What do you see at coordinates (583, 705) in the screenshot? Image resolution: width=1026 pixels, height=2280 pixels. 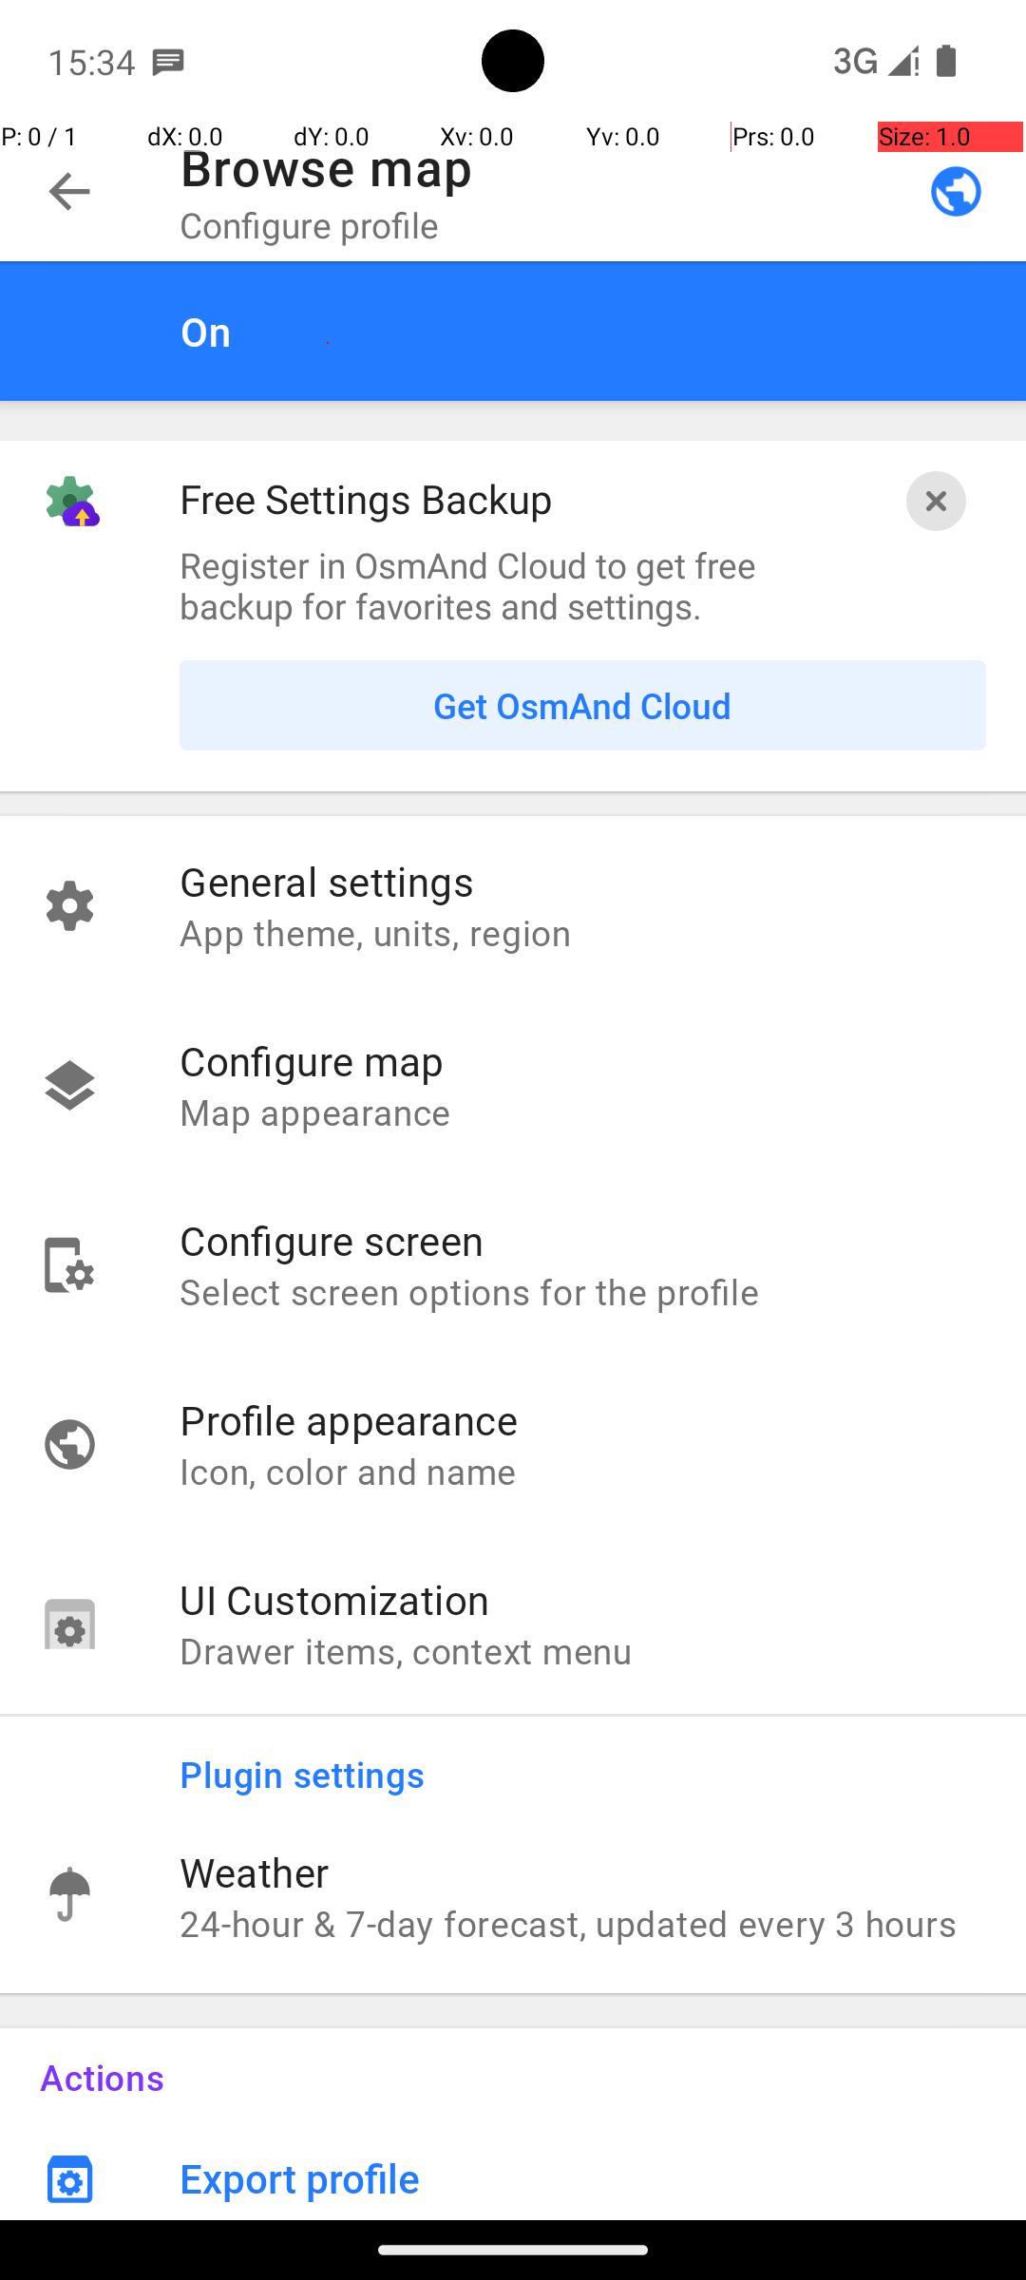 I see `Get OsmAnd Cloud` at bounding box center [583, 705].